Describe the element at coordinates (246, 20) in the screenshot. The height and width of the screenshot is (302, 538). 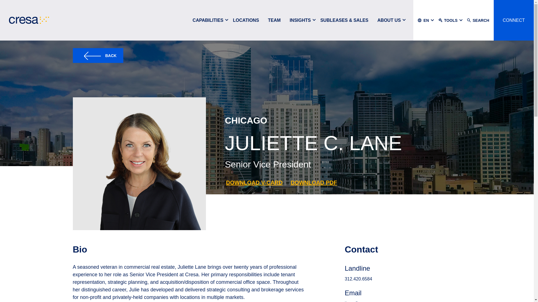
I see `LOCATIONS` at that location.